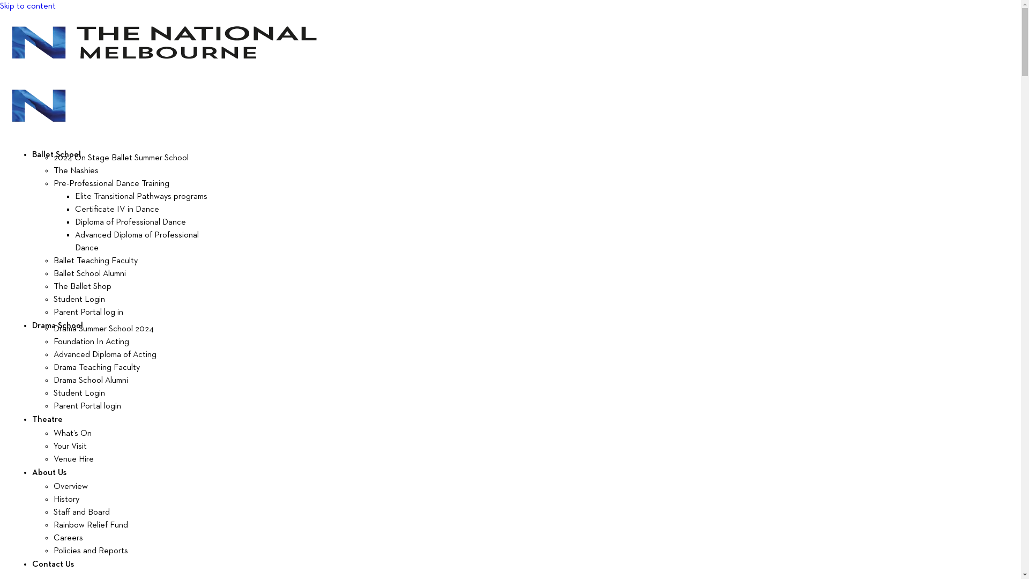 This screenshot has height=579, width=1029. I want to click on Drama Teaching Faculty, so click(96, 368).